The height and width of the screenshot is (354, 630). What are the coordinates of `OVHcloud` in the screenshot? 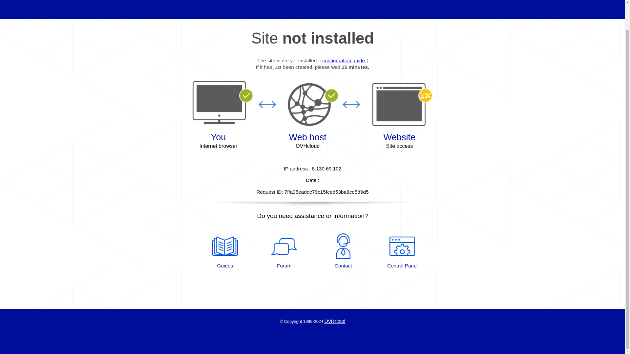 It's located at (335, 321).